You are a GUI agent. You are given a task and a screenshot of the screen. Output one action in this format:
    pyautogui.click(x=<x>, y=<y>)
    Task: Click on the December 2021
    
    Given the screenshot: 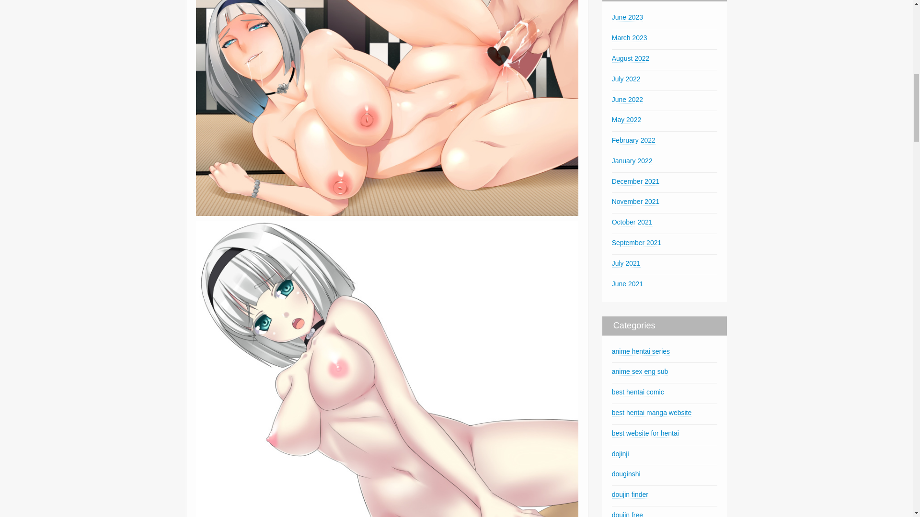 What is the action you would take?
    pyautogui.click(x=635, y=181)
    